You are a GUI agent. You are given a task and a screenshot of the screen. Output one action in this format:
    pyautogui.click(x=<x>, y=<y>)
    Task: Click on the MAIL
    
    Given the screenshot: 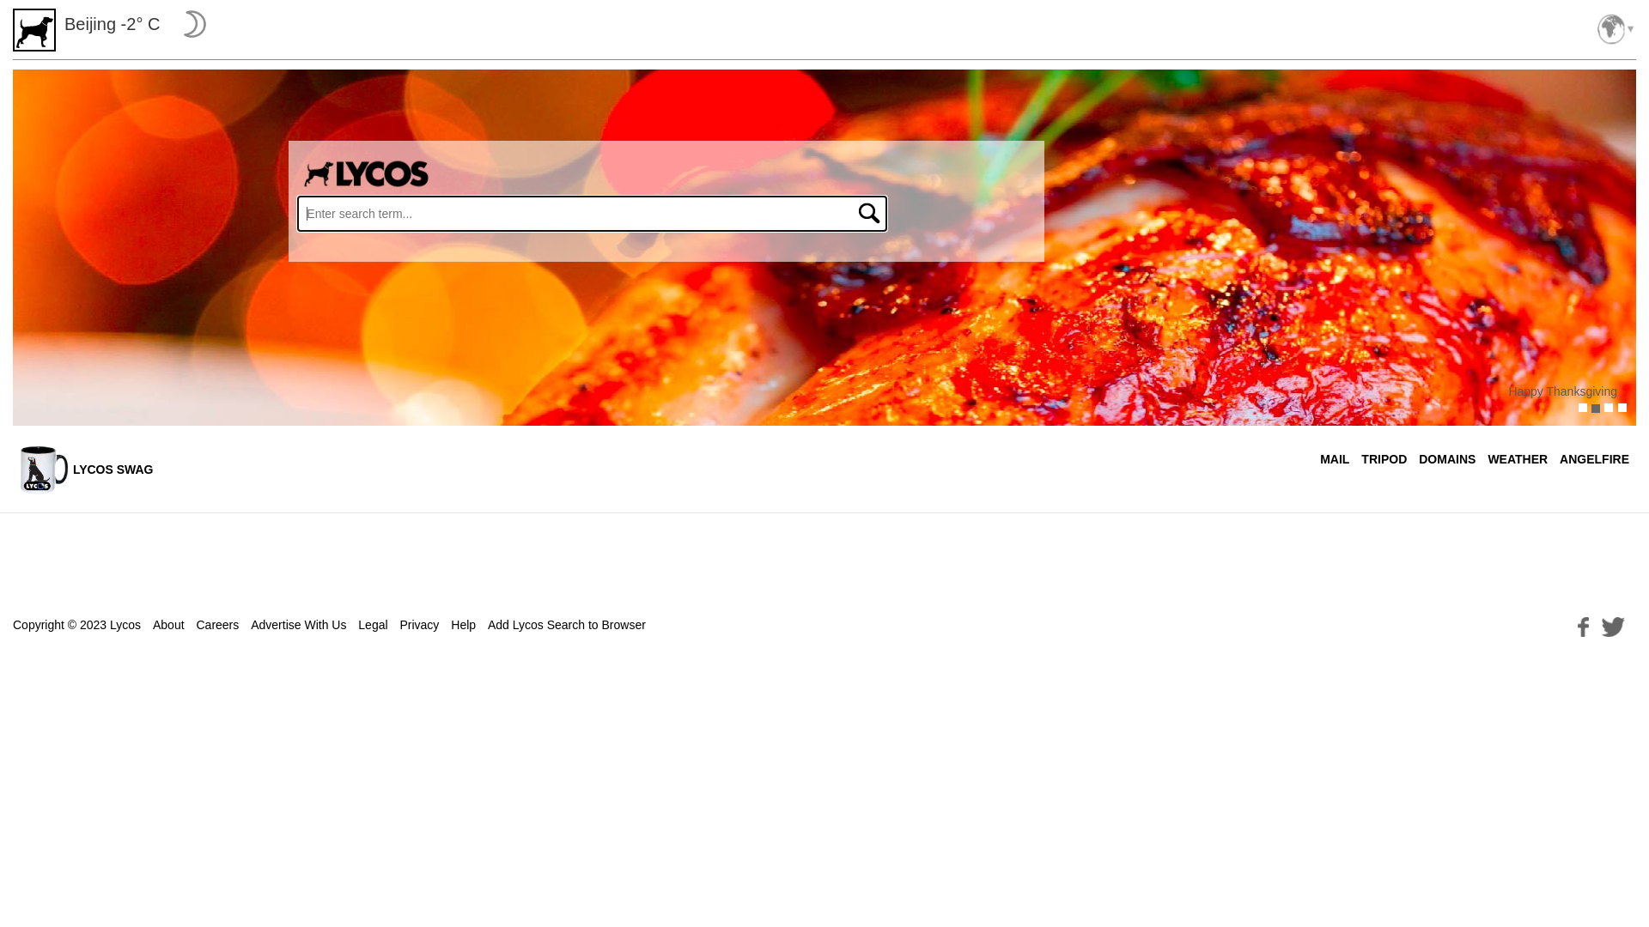 What is the action you would take?
    pyautogui.click(x=1335, y=459)
    